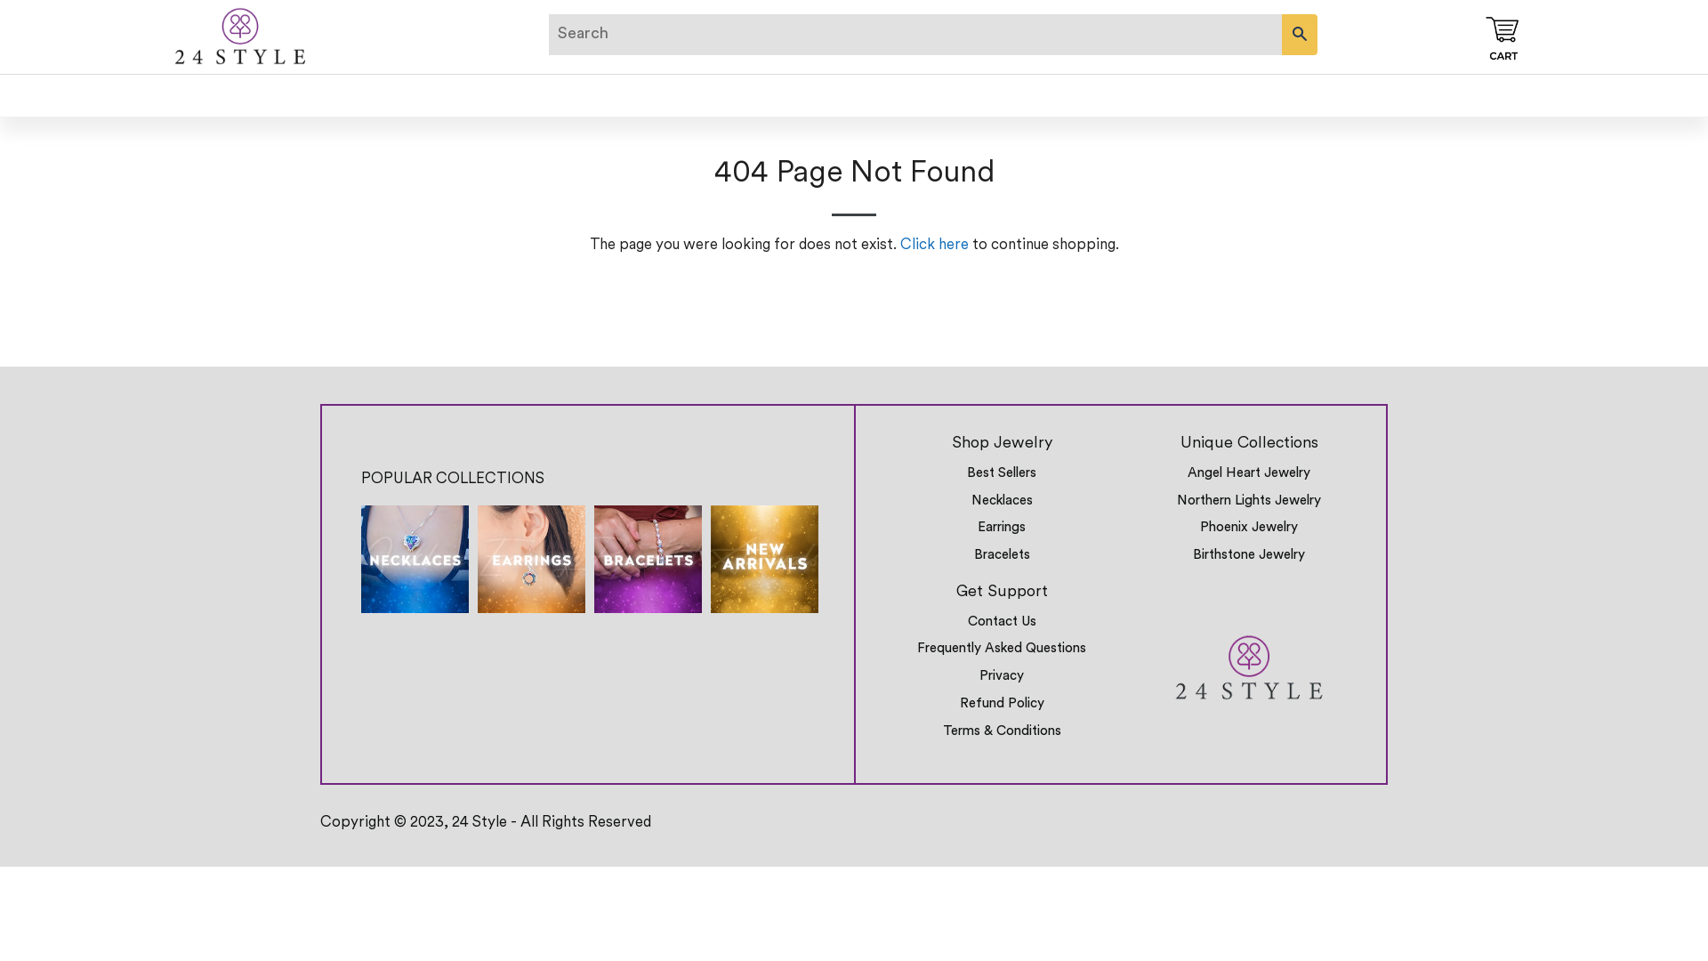  What do you see at coordinates (1002, 529) in the screenshot?
I see `Earrings` at bounding box center [1002, 529].